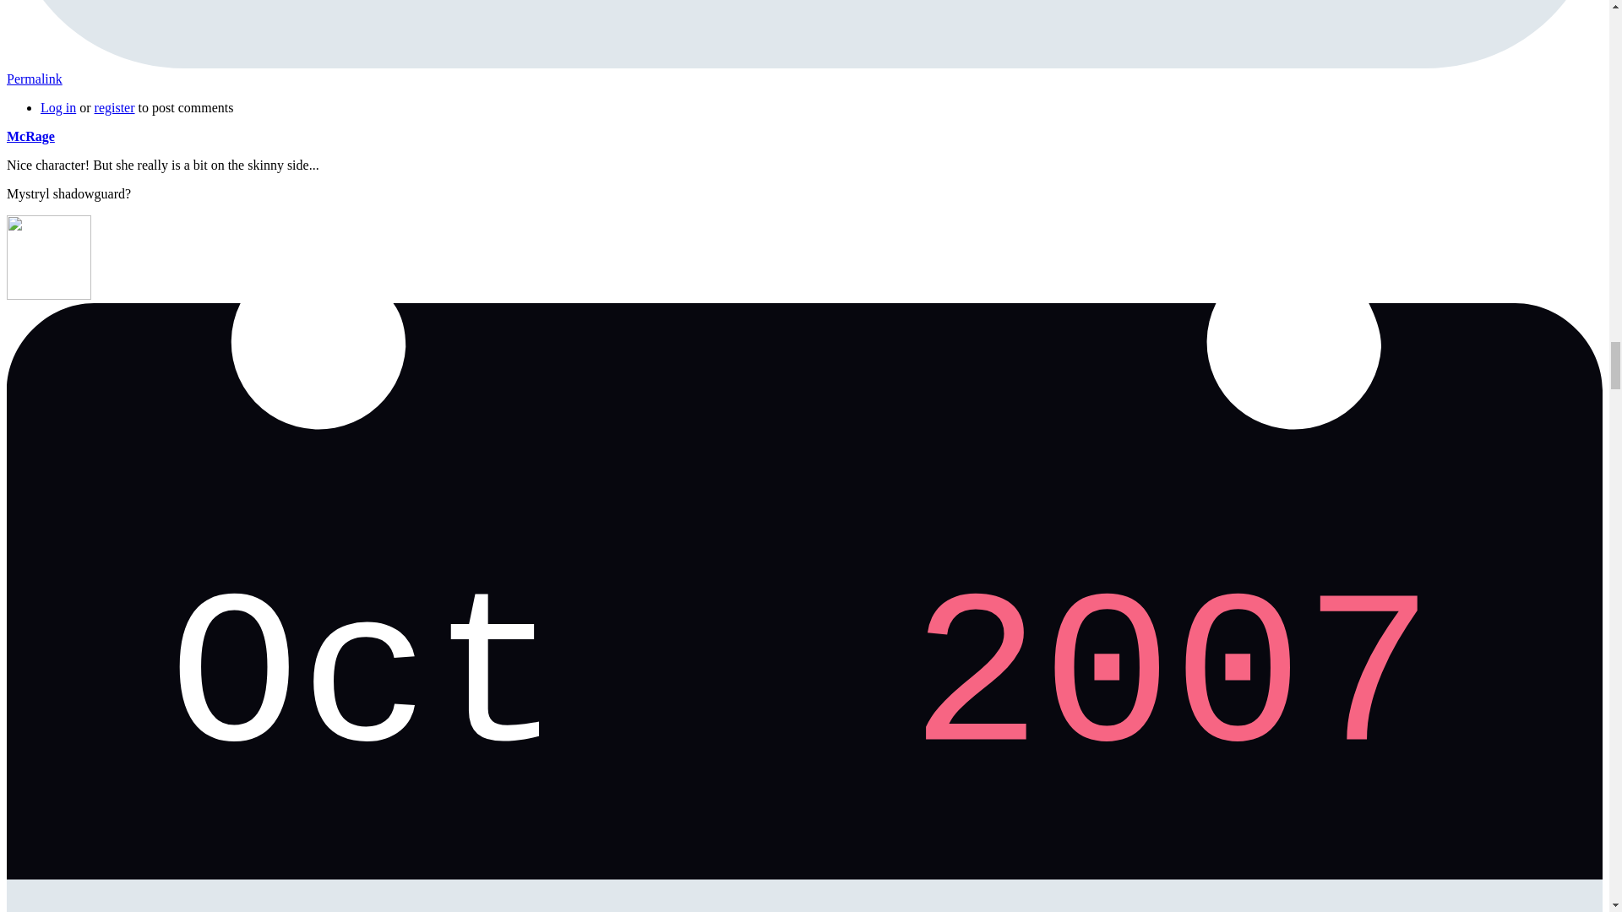 Image resolution: width=1622 pixels, height=912 pixels. Describe the element at coordinates (58, 107) in the screenshot. I see `Log in` at that location.